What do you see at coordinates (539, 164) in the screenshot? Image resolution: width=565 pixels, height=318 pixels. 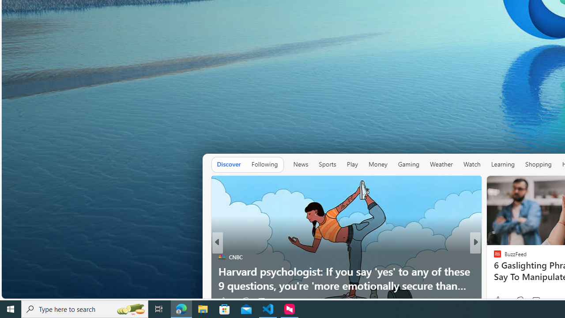 I see `Shopping` at bounding box center [539, 164].